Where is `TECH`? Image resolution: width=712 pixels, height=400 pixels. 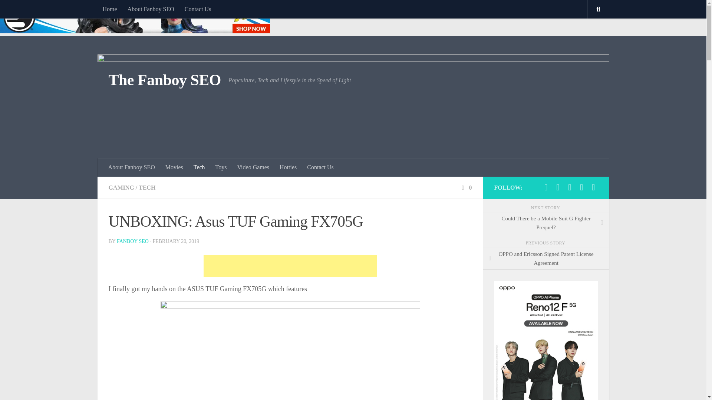
TECH is located at coordinates (147, 187).